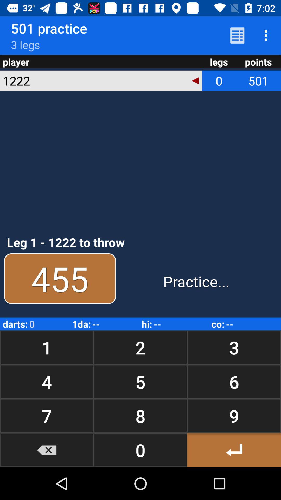 The width and height of the screenshot is (281, 500). Describe the element at coordinates (47, 382) in the screenshot. I see `tap the item to the left of 2 icon` at that location.